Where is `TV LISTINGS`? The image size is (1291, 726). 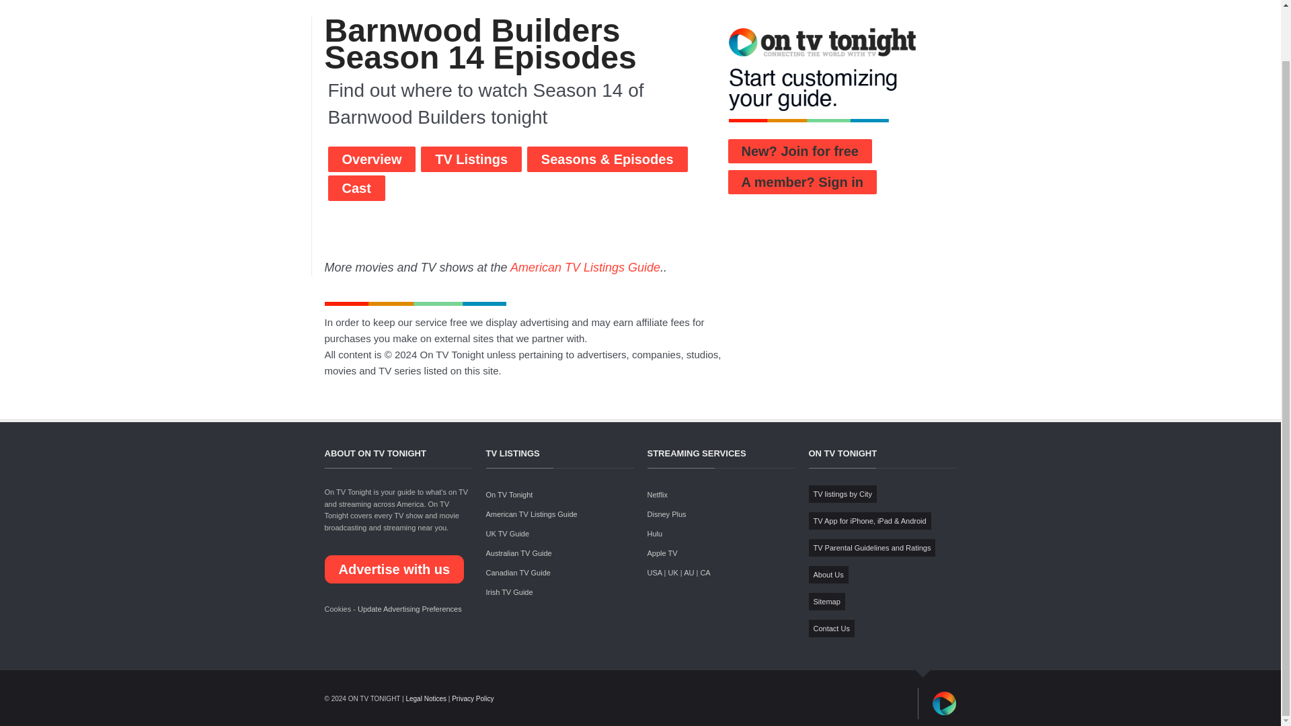
TV LISTINGS is located at coordinates (636, 1).